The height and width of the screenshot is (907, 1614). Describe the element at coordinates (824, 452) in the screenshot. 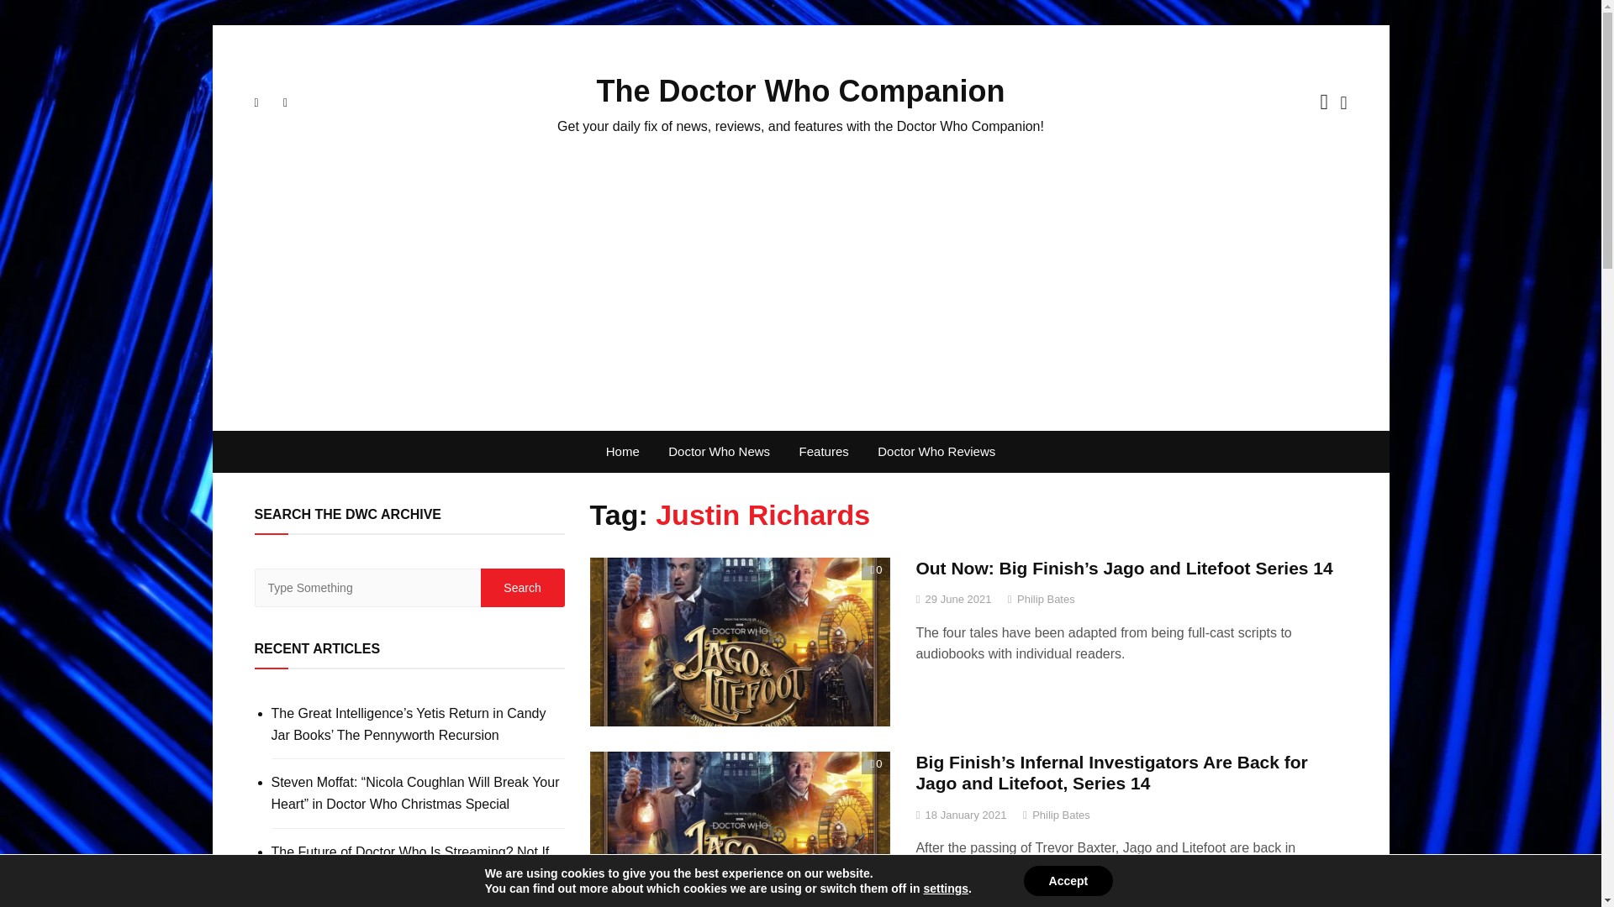

I see `Features` at that location.